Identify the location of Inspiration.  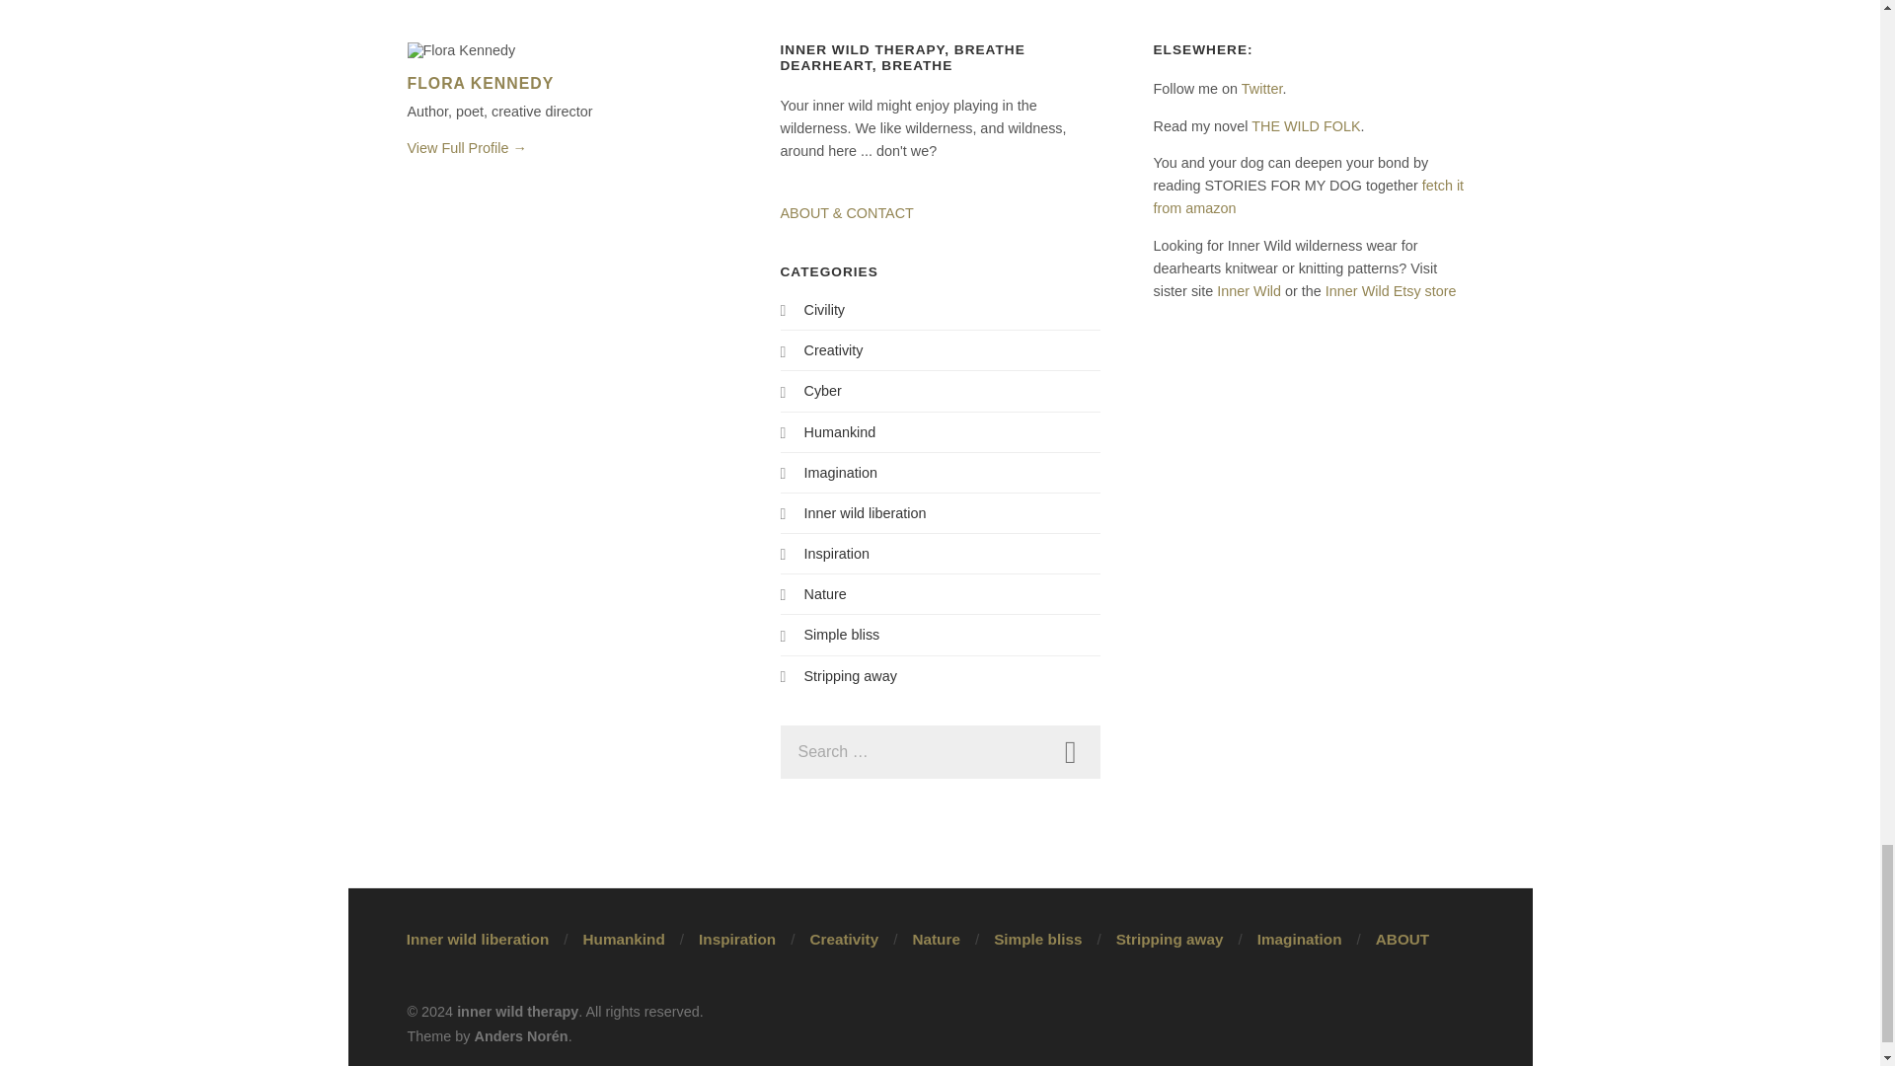
(835, 553).